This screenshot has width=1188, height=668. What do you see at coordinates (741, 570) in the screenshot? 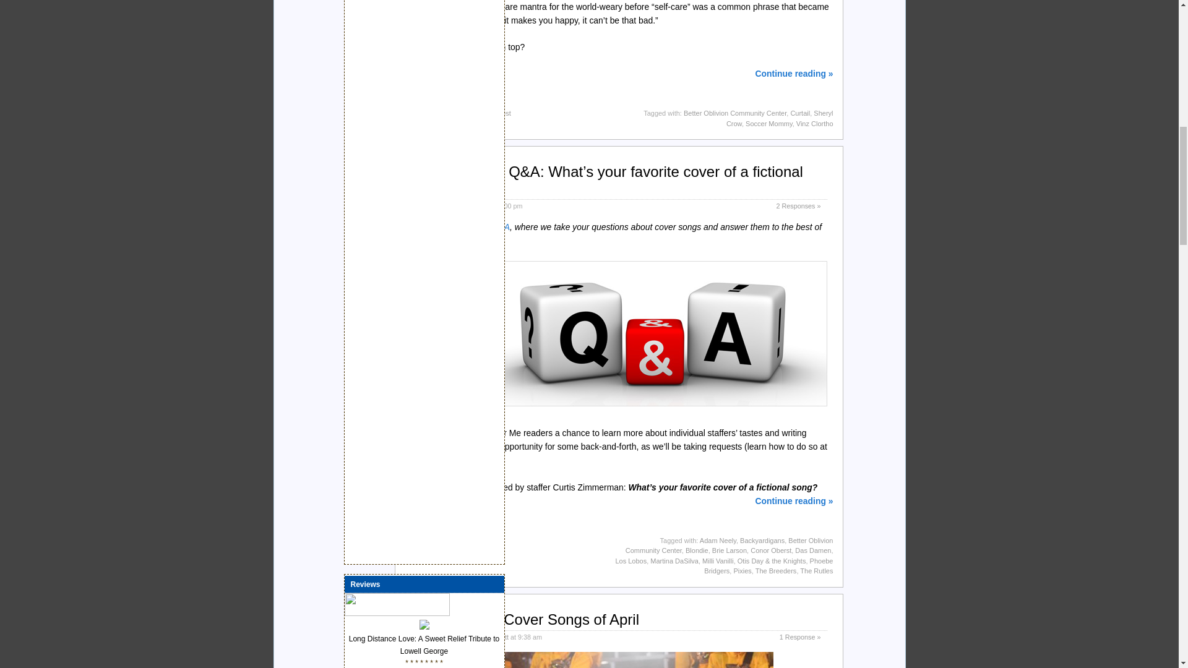
I see `Pixies` at bounding box center [741, 570].